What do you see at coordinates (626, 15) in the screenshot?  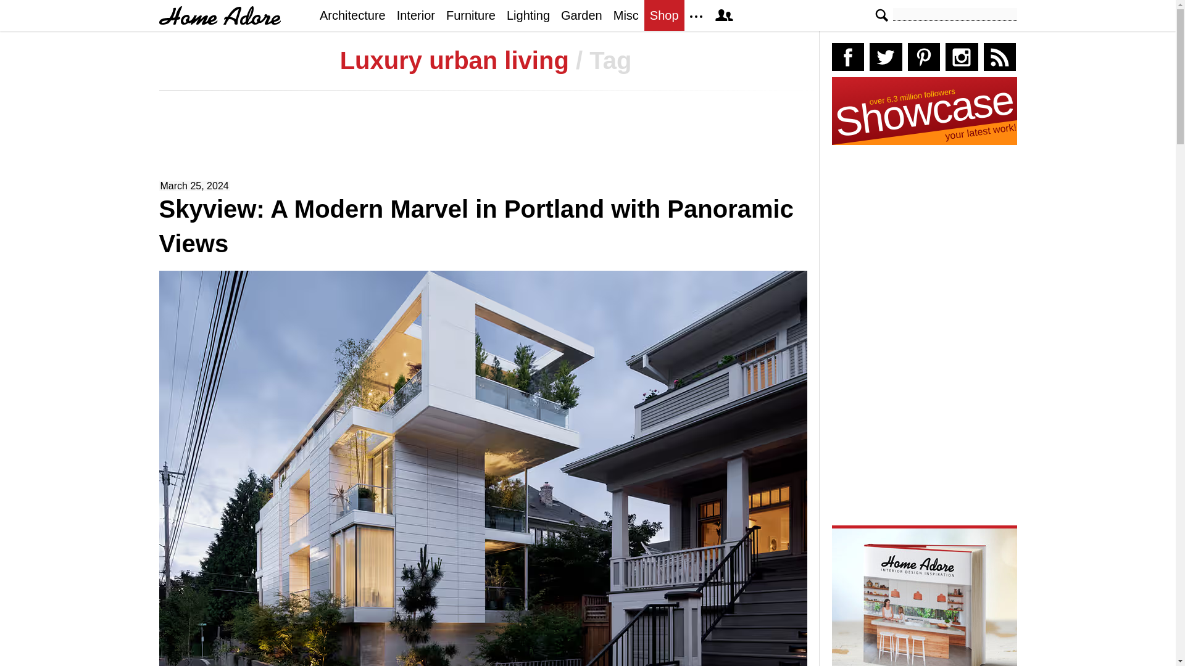 I see `Misc` at bounding box center [626, 15].